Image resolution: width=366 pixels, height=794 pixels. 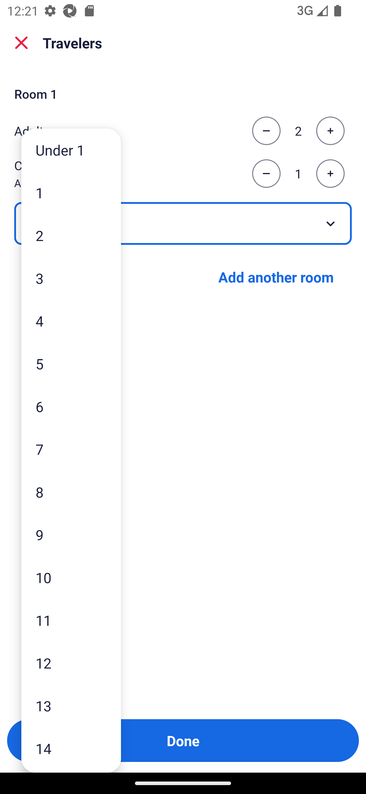 I want to click on Under 1, so click(x=71, y=150).